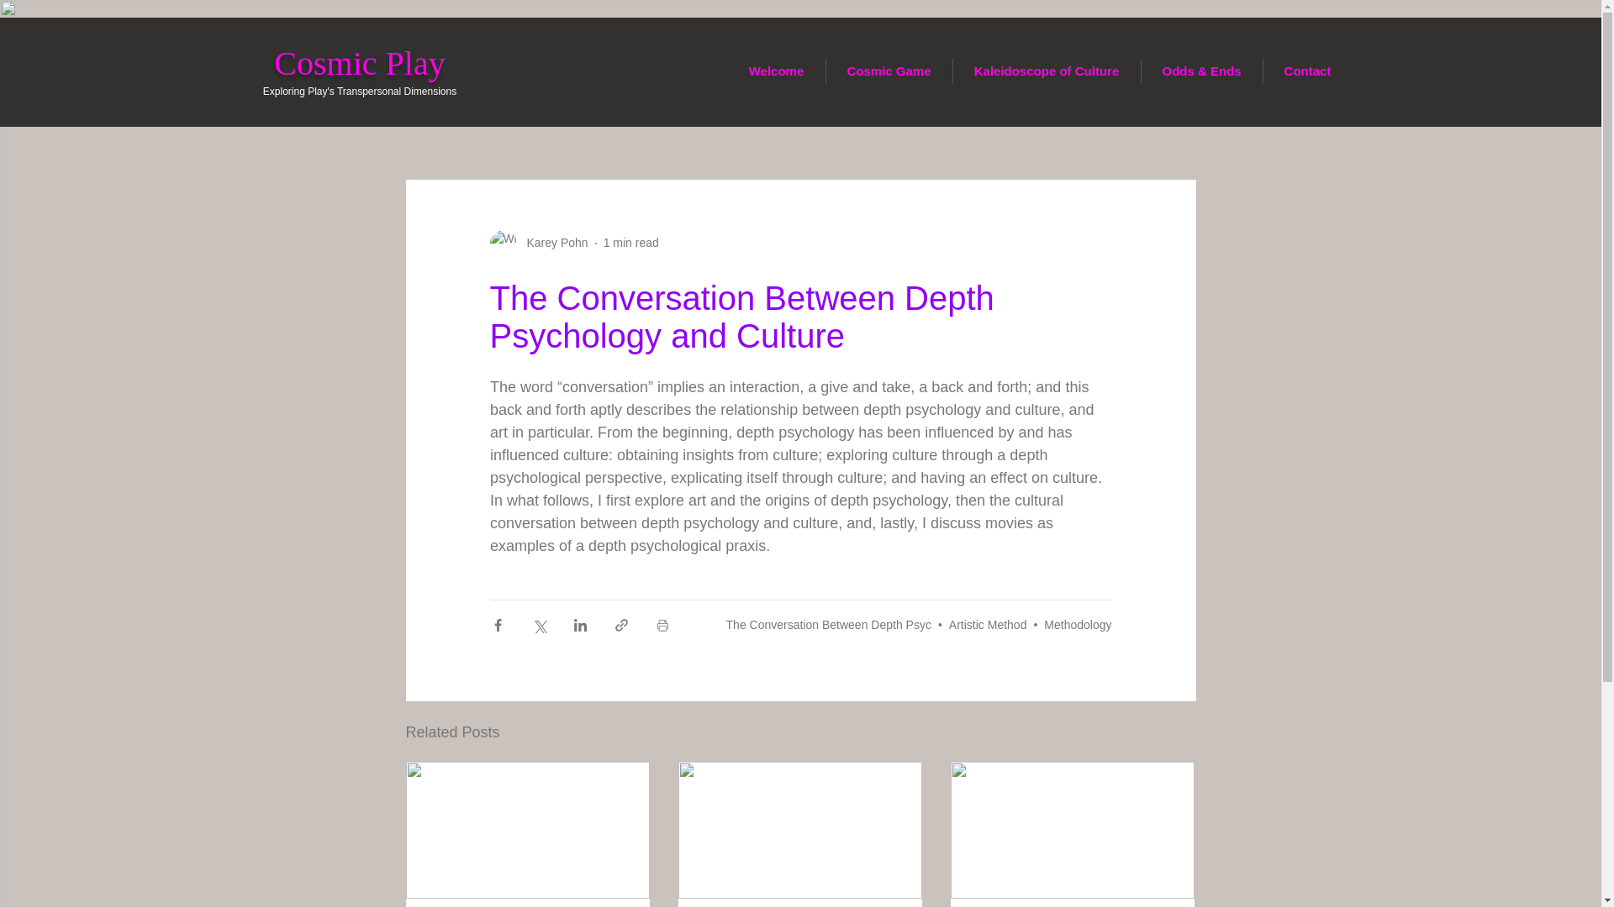 The width and height of the screenshot is (1614, 907). I want to click on Welcome, so click(776, 71).